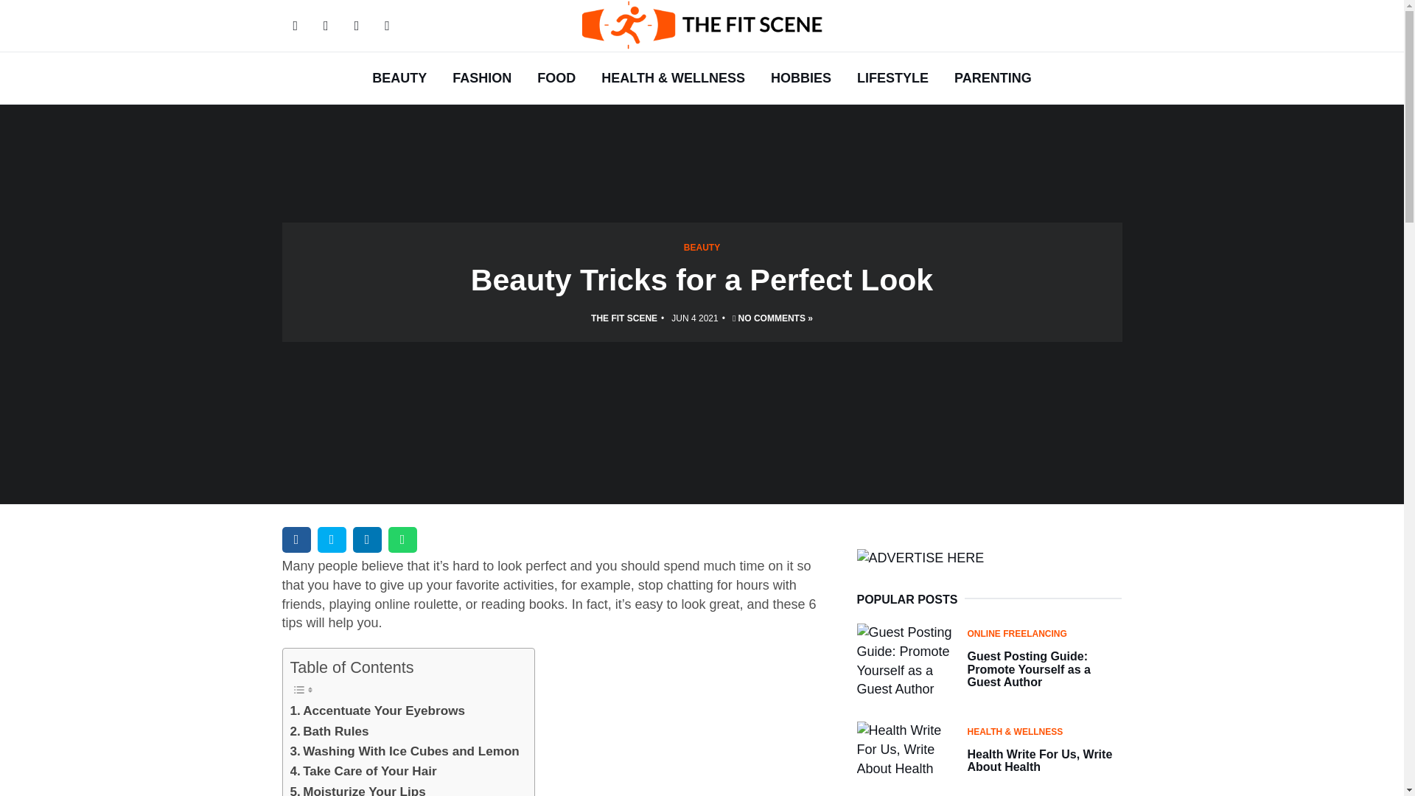  What do you see at coordinates (399, 78) in the screenshot?
I see `Beauty` at bounding box center [399, 78].